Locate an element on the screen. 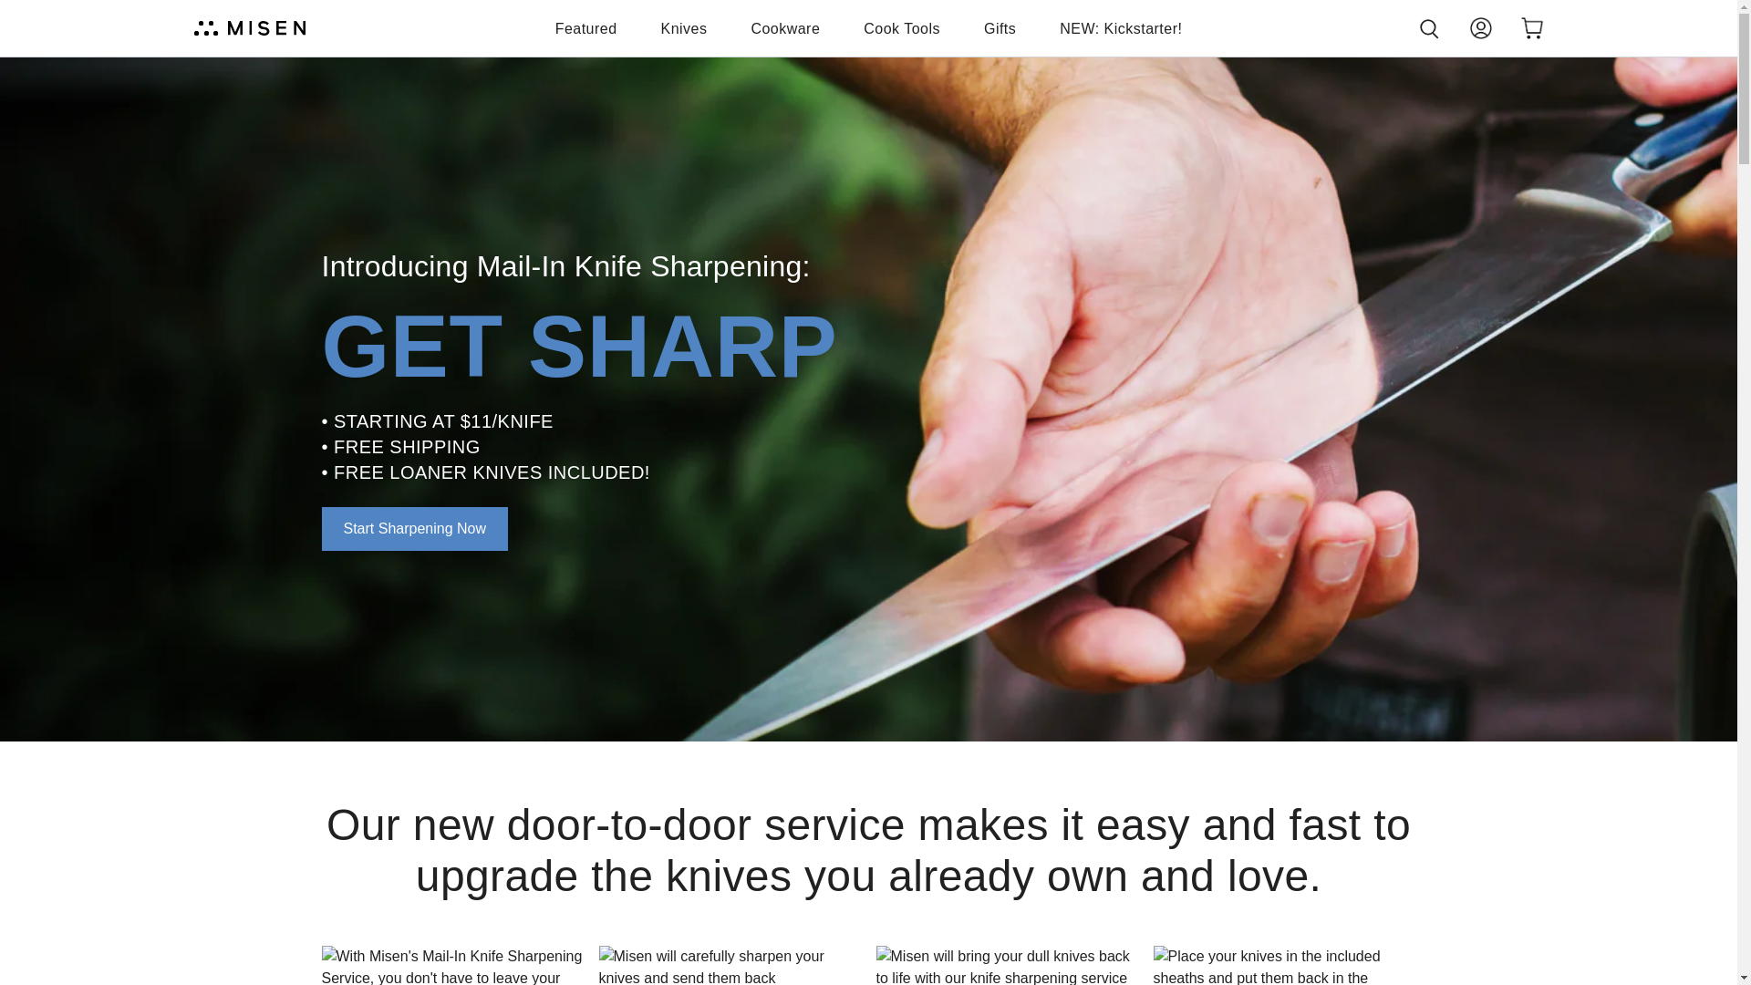  NEW: Kickstarter! is located at coordinates (1120, 29).